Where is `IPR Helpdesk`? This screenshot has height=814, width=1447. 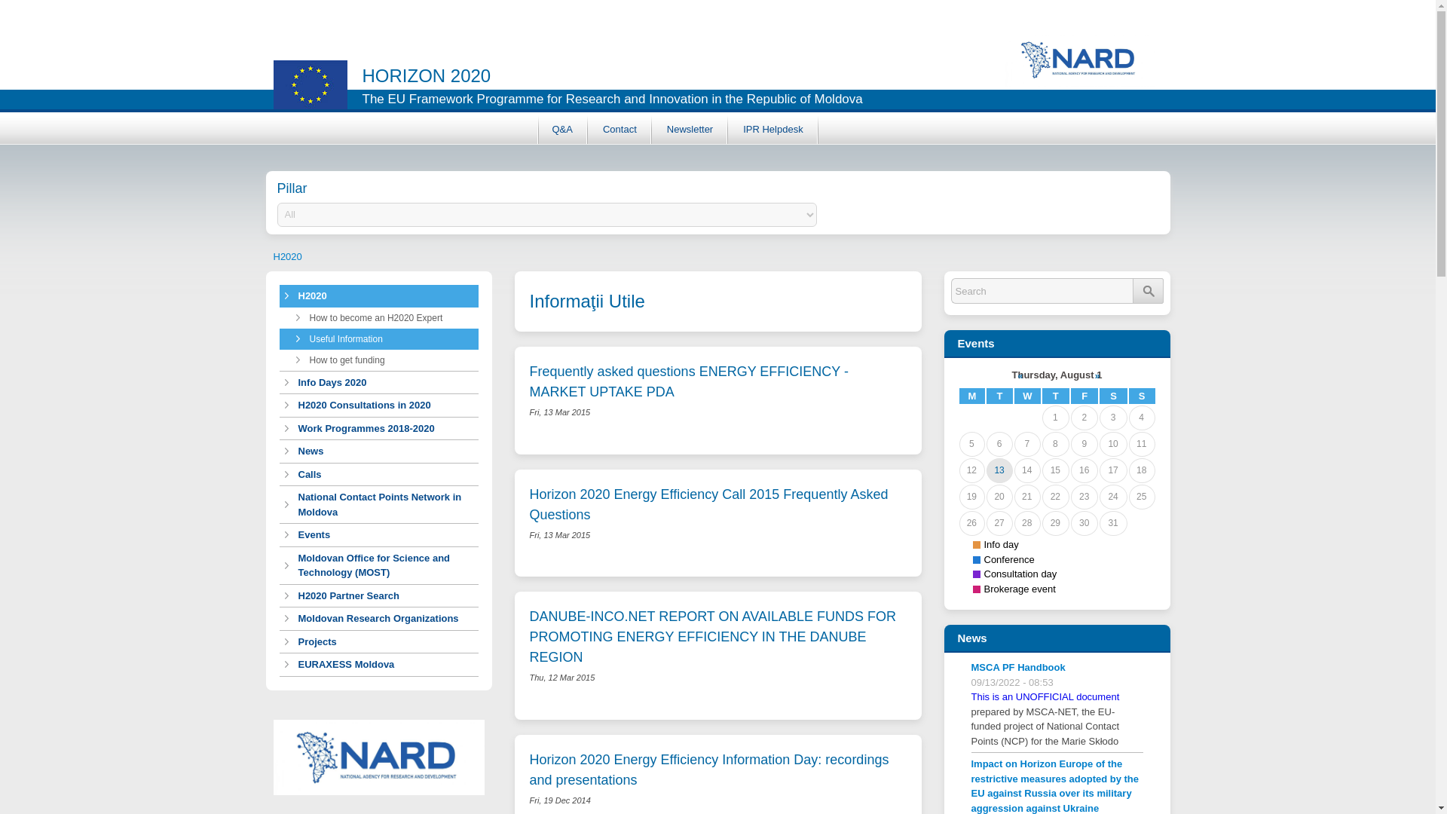
IPR Helpdesk is located at coordinates (772, 130).